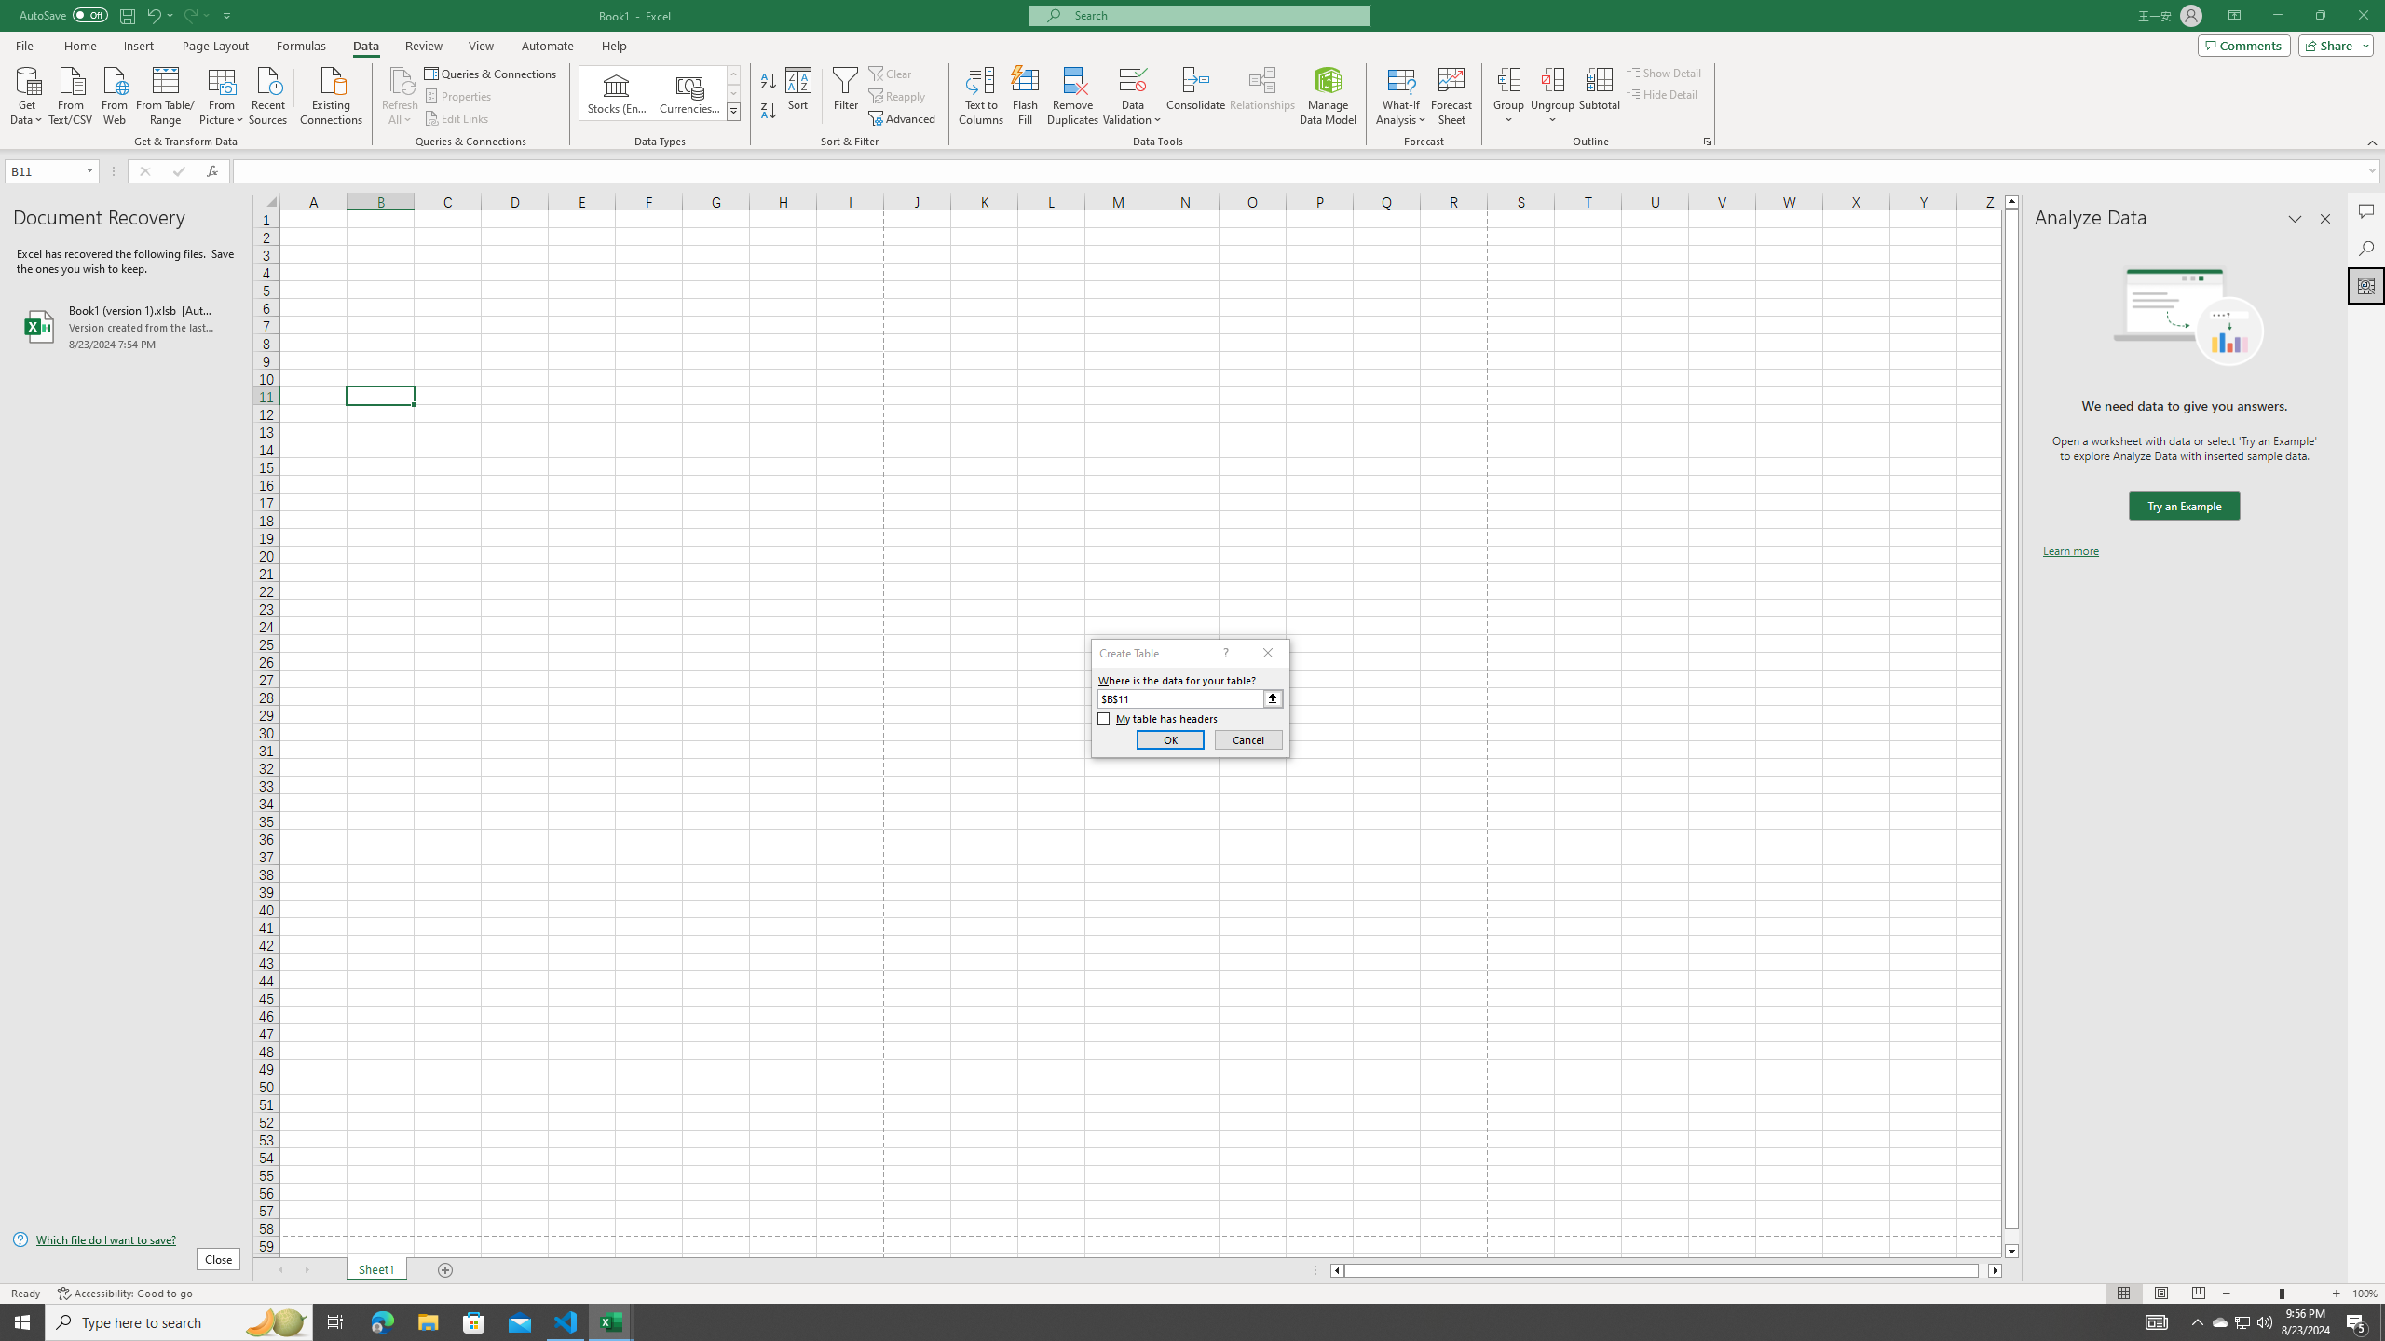 The image size is (2385, 1341). Describe the element at coordinates (401, 96) in the screenshot. I see `Refresh All` at that location.